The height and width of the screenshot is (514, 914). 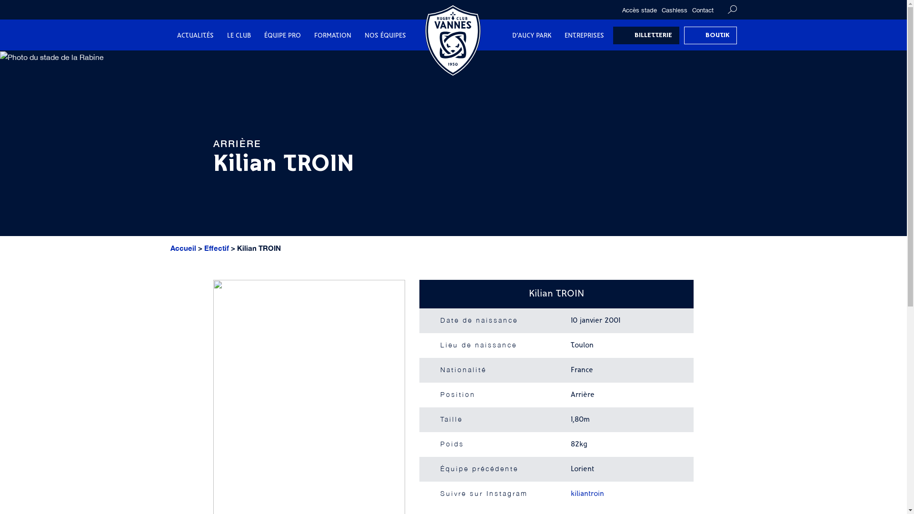 I want to click on Espoirs, so click(x=278, y=61).